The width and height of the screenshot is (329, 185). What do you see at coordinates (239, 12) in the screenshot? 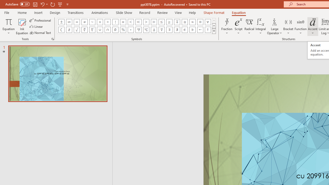
I see `Equation` at bounding box center [239, 12].